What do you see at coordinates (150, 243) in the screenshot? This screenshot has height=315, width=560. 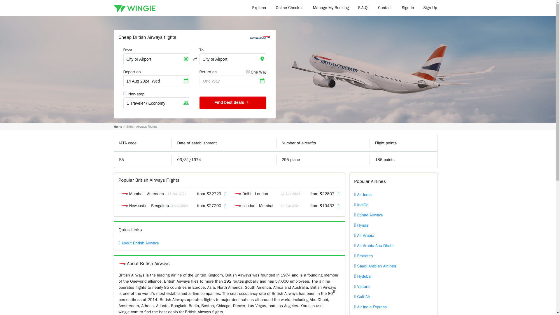 I see `About British Airways` at bounding box center [150, 243].